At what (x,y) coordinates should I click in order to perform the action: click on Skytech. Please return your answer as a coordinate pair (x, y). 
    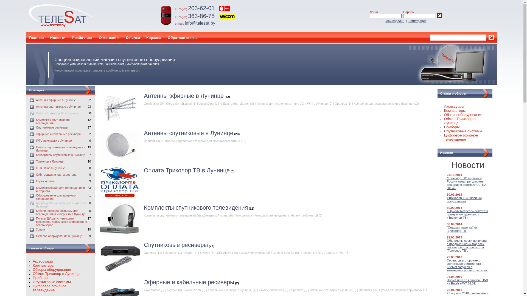
    Looking at the image, I should click on (172, 290).